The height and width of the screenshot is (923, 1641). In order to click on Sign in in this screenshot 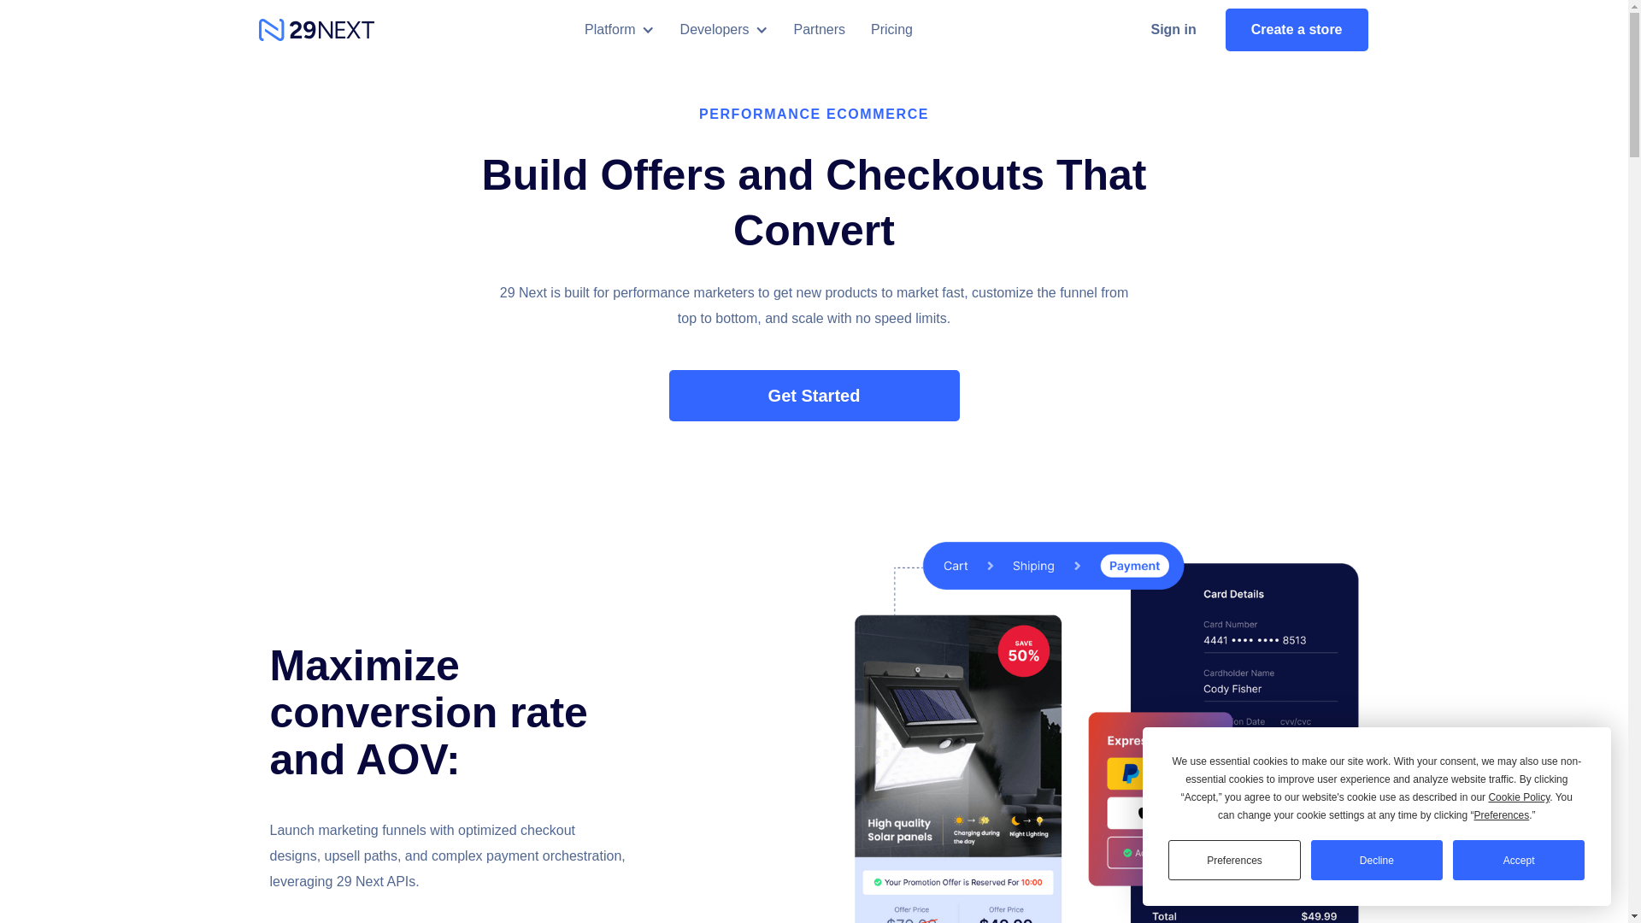, I will do `click(1173, 30)`.